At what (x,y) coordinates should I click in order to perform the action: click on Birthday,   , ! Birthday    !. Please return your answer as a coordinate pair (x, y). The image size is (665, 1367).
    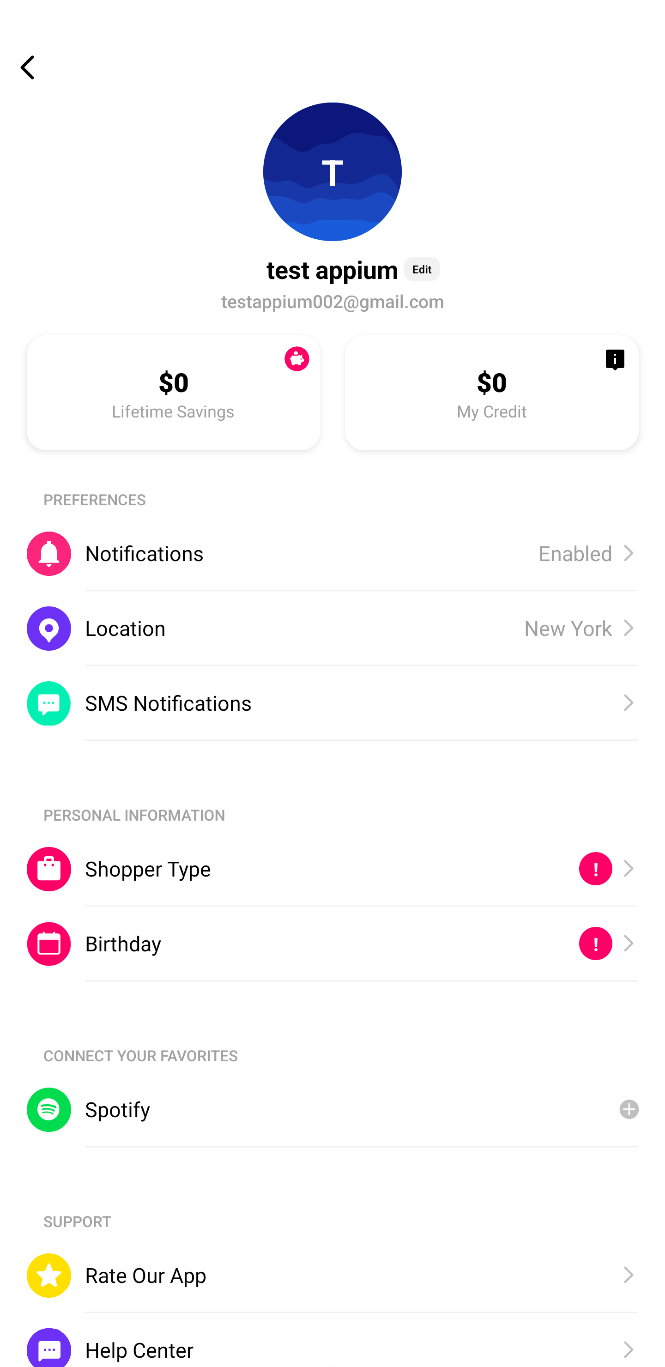
    Looking at the image, I should click on (332, 944).